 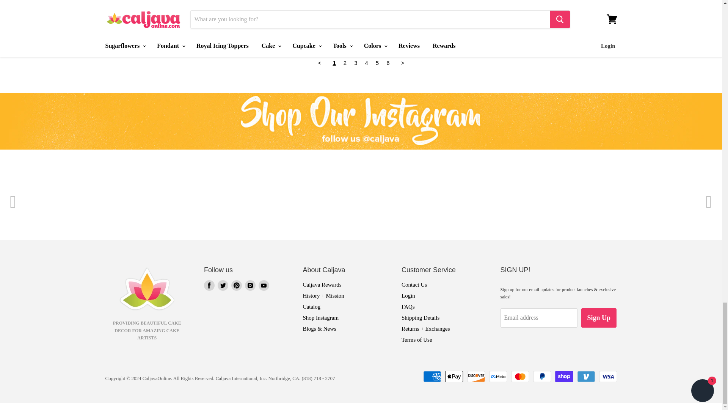 What do you see at coordinates (432, 377) in the screenshot?
I see `American Express` at bounding box center [432, 377].